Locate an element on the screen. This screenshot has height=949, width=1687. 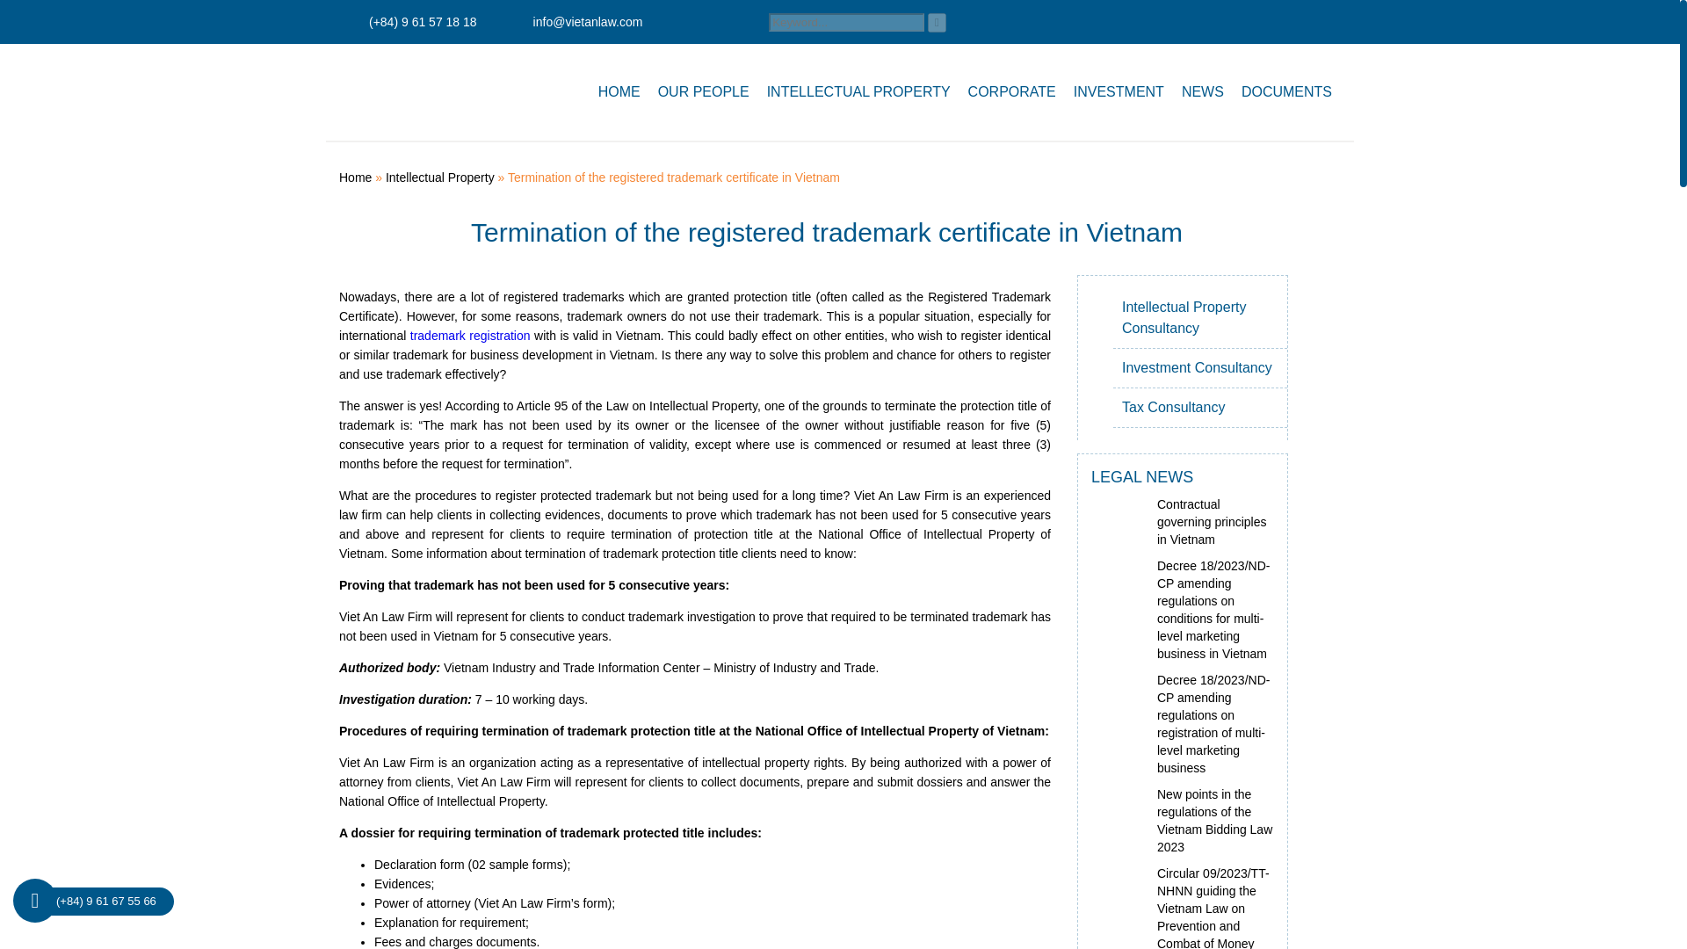
NEWS is located at coordinates (1202, 91).